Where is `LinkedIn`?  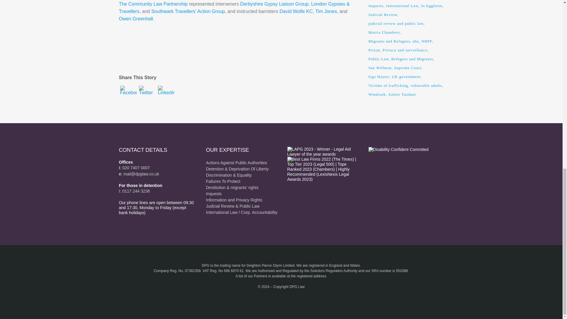 LinkedIn is located at coordinates (166, 94).